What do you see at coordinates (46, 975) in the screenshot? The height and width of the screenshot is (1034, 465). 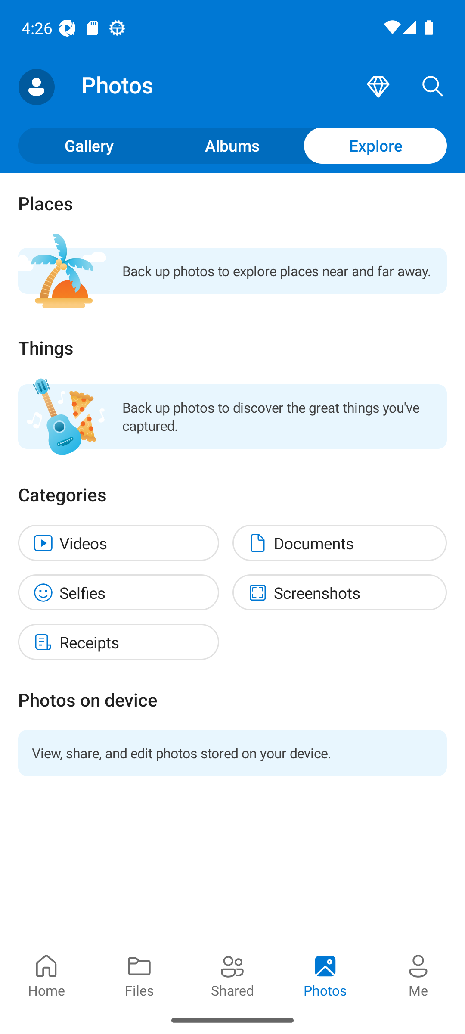 I see `Home pivot Home` at bounding box center [46, 975].